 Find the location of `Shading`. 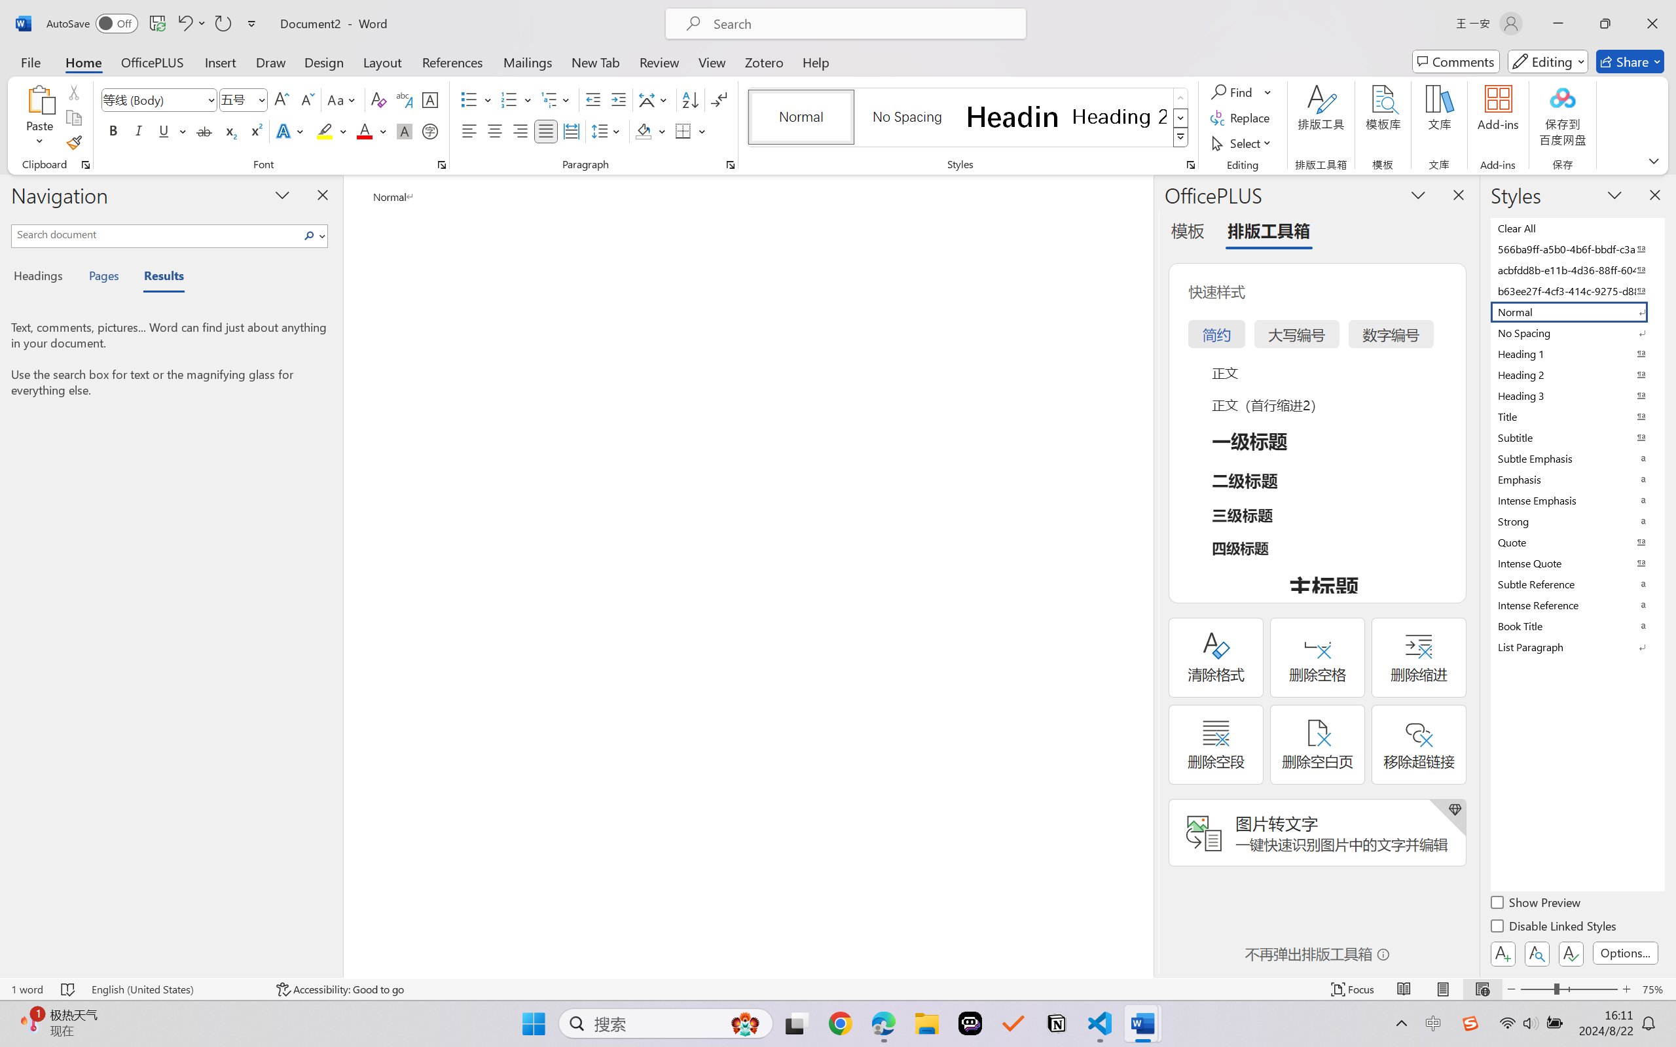

Shading is located at coordinates (651, 131).